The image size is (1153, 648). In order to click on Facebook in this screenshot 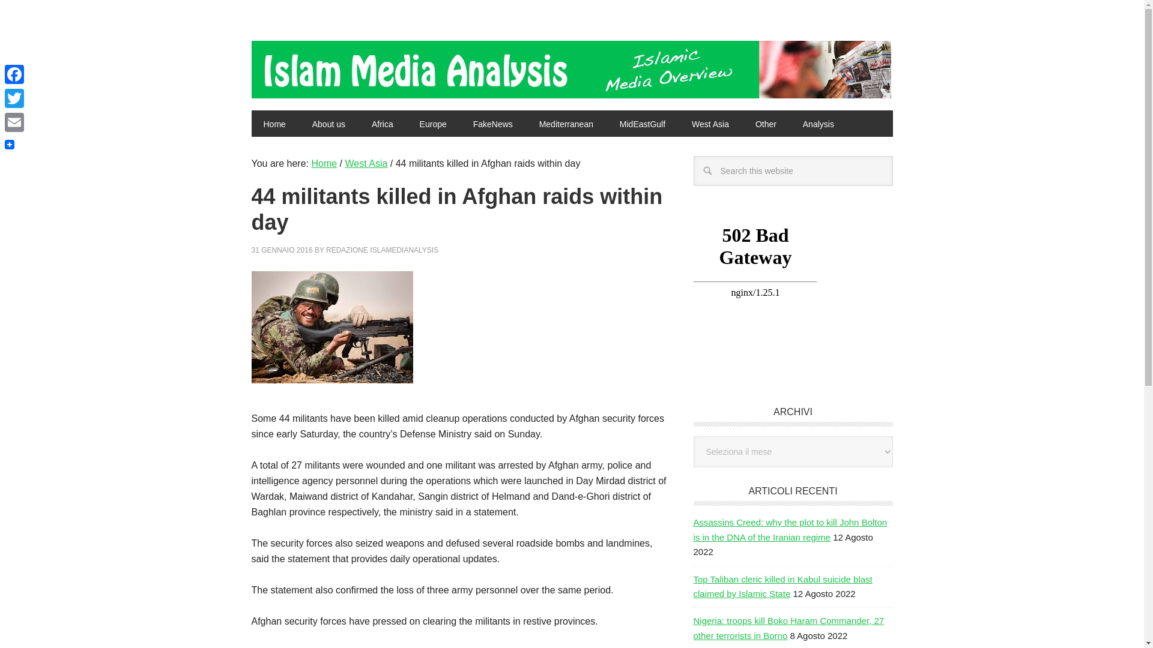, I will do `click(14, 74)`.